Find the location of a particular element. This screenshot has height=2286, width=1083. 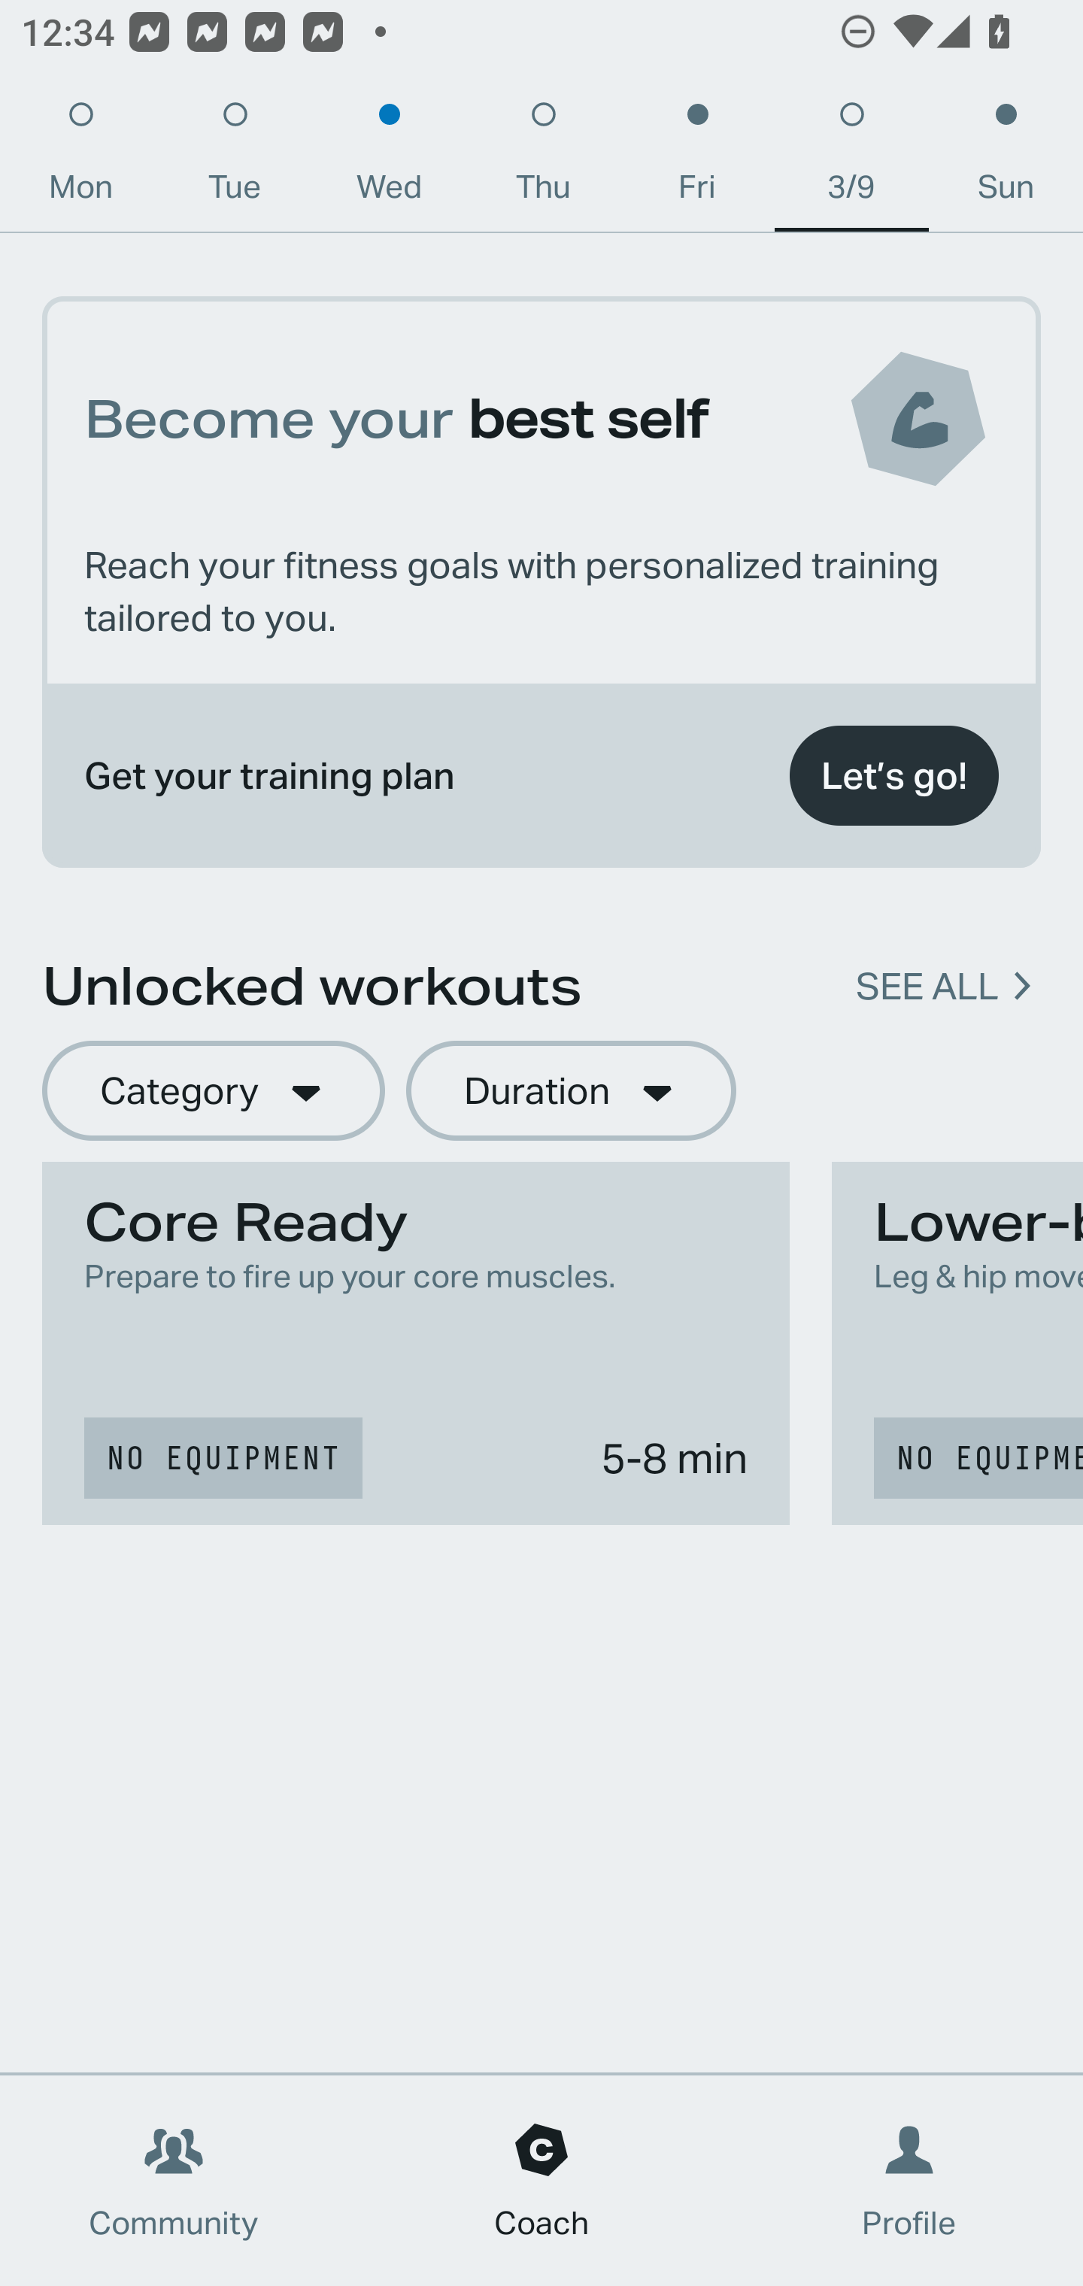

Wed is located at coordinates (389, 158).